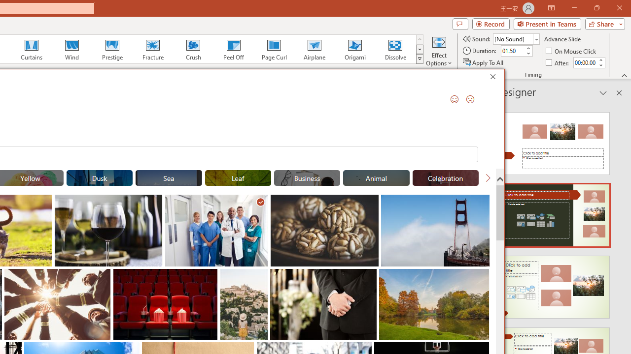 This screenshot has width=631, height=354. Describe the element at coordinates (307, 178) in the screenshot. I see `"Business" Stock Images.` at that location.